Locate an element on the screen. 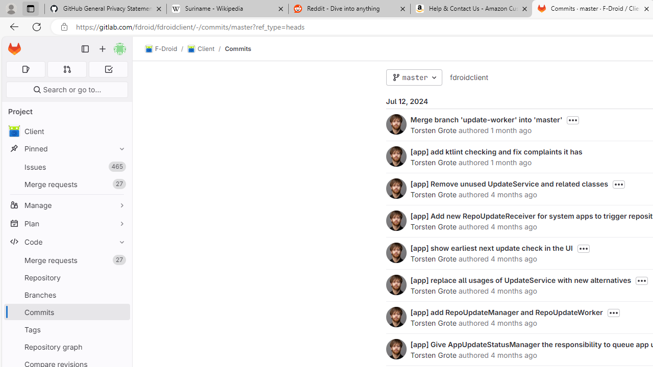 The height and width of the screenshot is (367, 653). Reddit - Dive into anything is located at coordinates (349, 9).